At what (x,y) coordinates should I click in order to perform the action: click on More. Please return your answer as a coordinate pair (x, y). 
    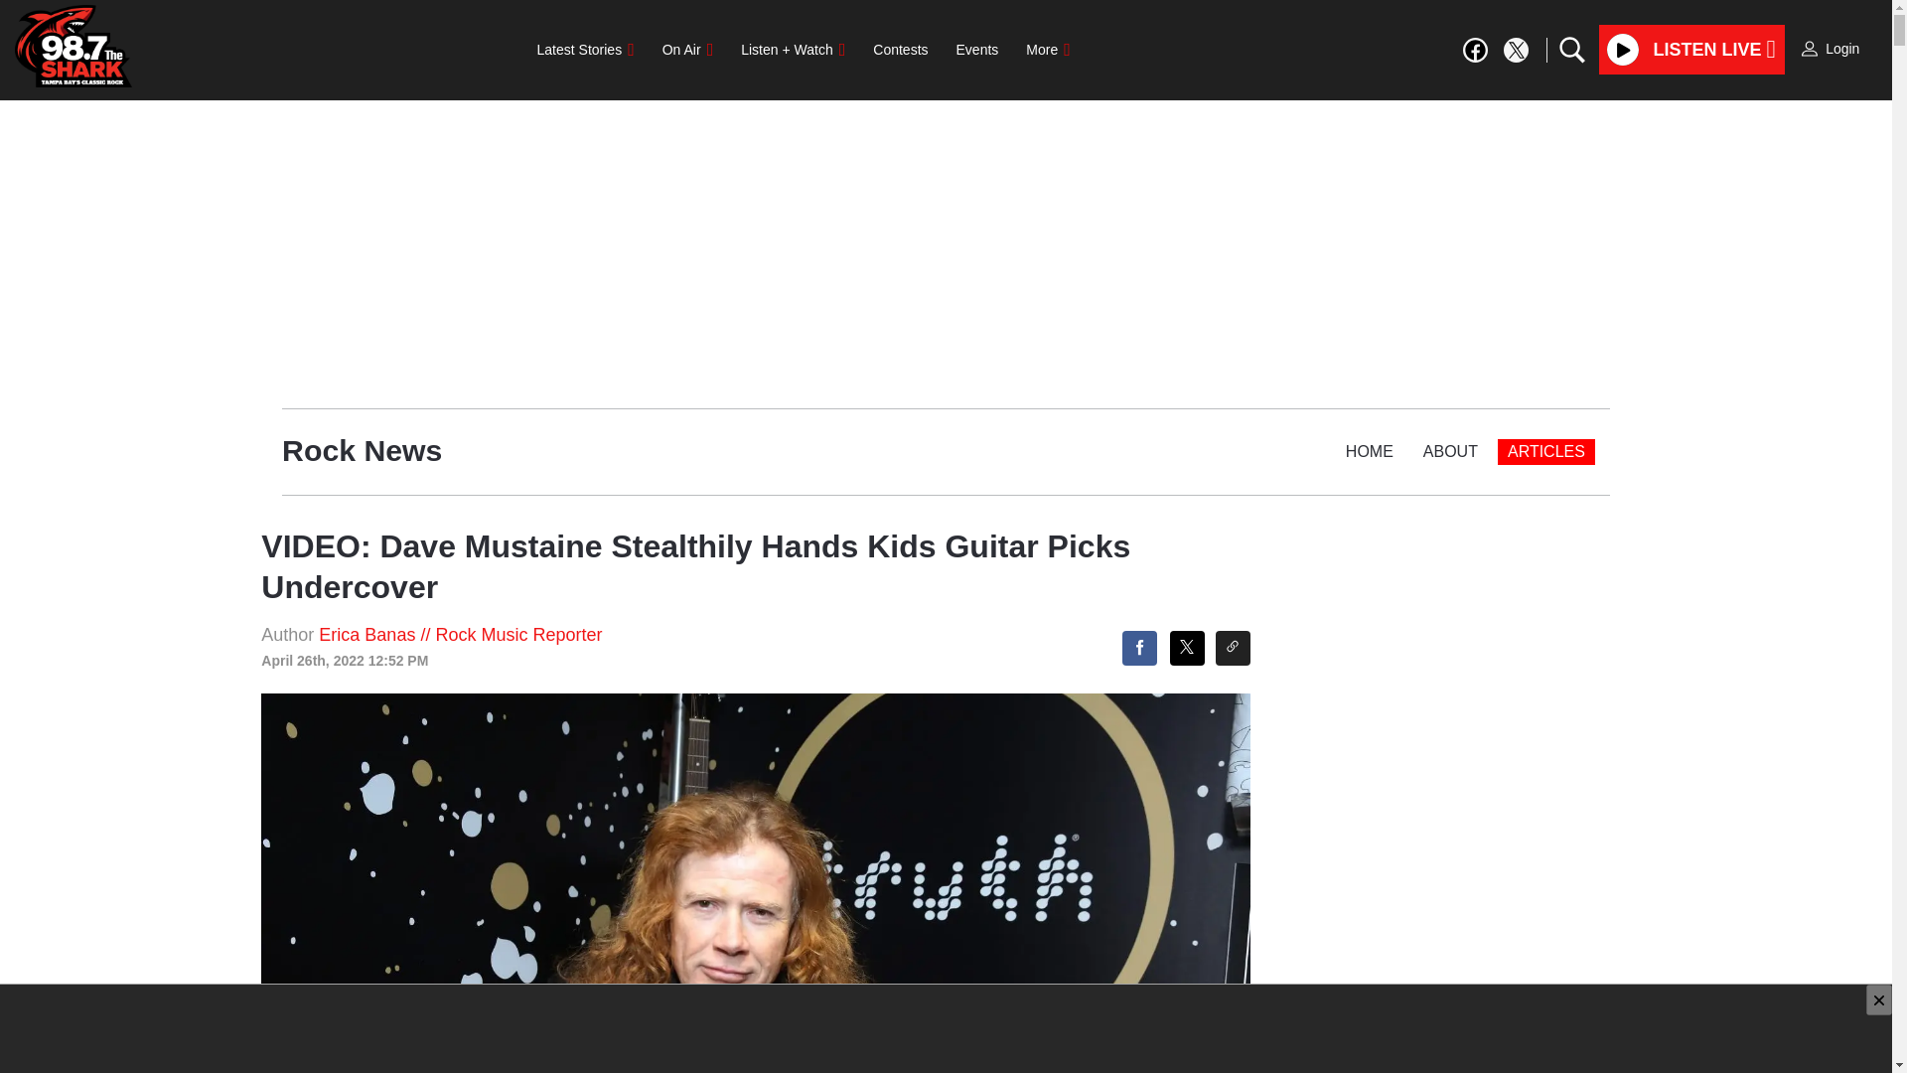
    Looking at the image, I should click on (1047, 50).